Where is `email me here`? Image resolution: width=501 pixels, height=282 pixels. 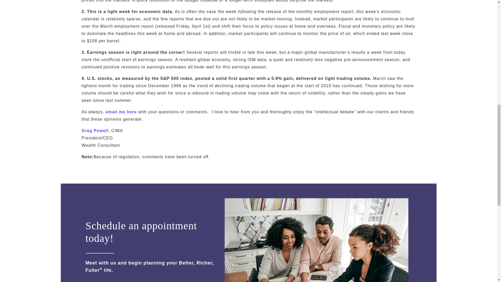 email me here is located at coordinates (121, 112).